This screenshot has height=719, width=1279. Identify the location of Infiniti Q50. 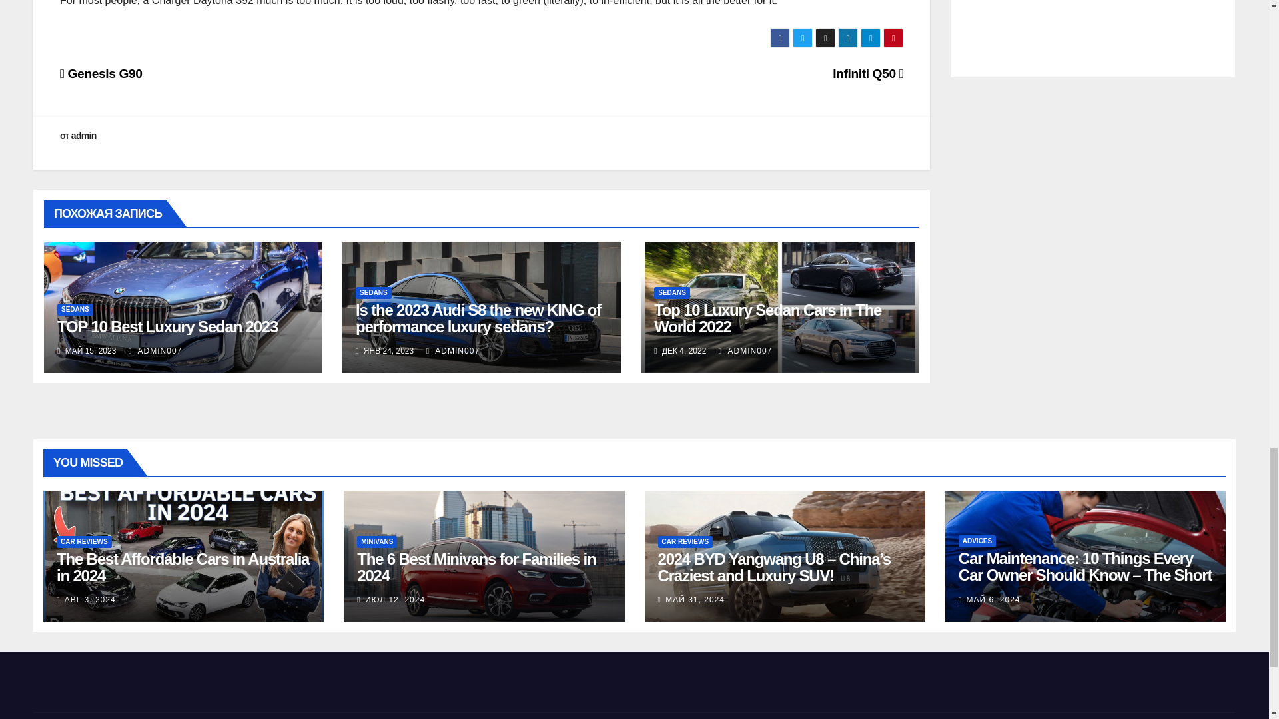
(867, 73).